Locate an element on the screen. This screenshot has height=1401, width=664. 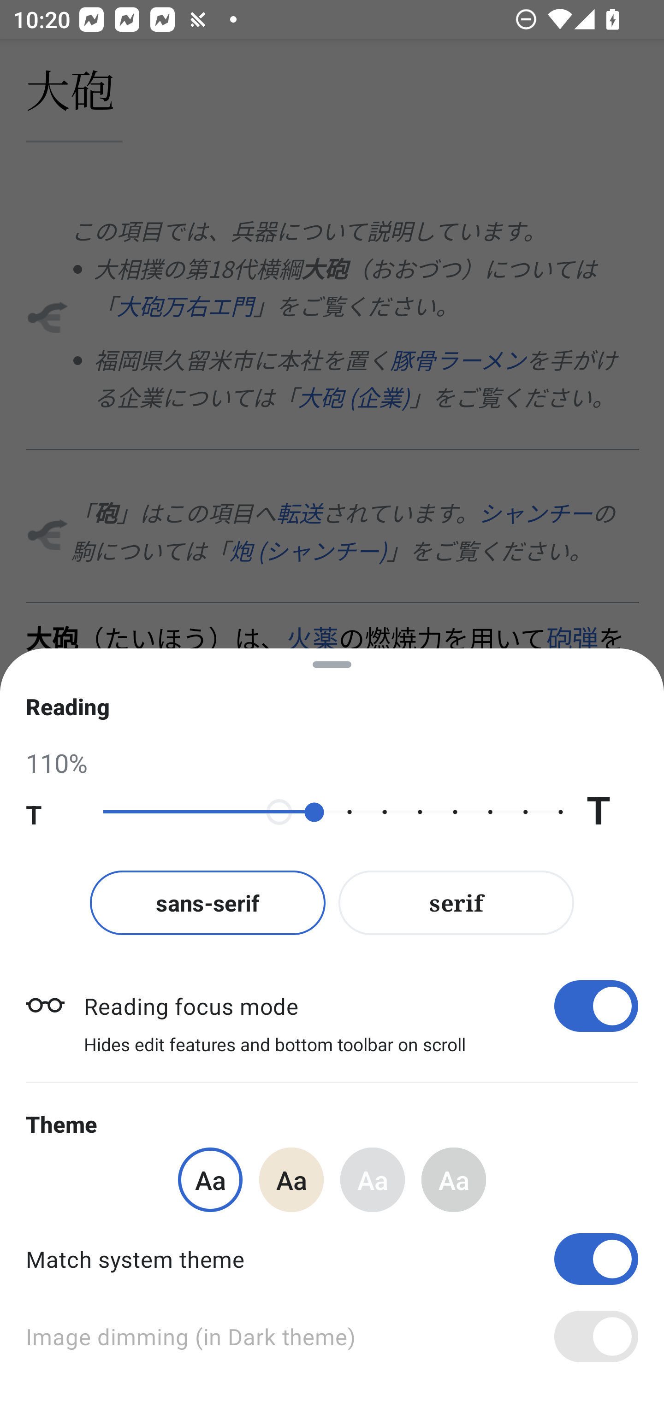
Aa is located at coordinates (291, 1179).